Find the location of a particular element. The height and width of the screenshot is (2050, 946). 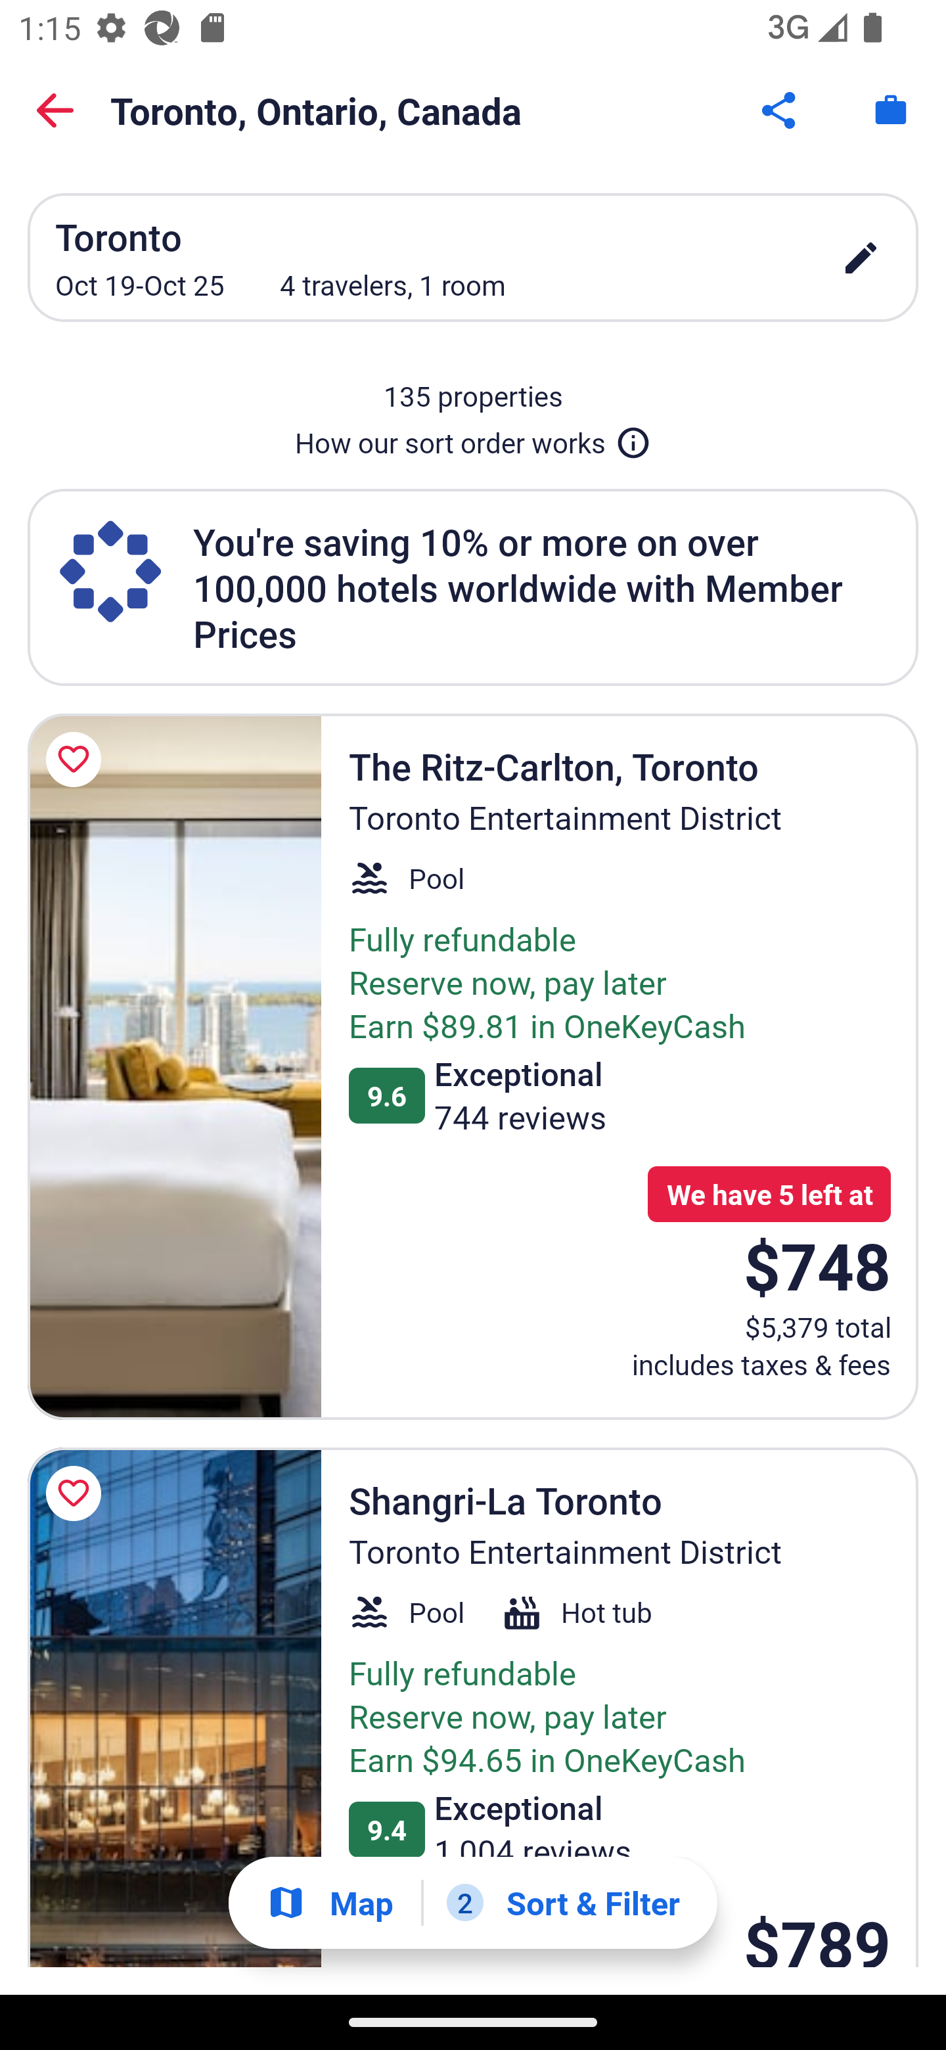

Show map Map Show map Button is located at coordinates (330, 1903).